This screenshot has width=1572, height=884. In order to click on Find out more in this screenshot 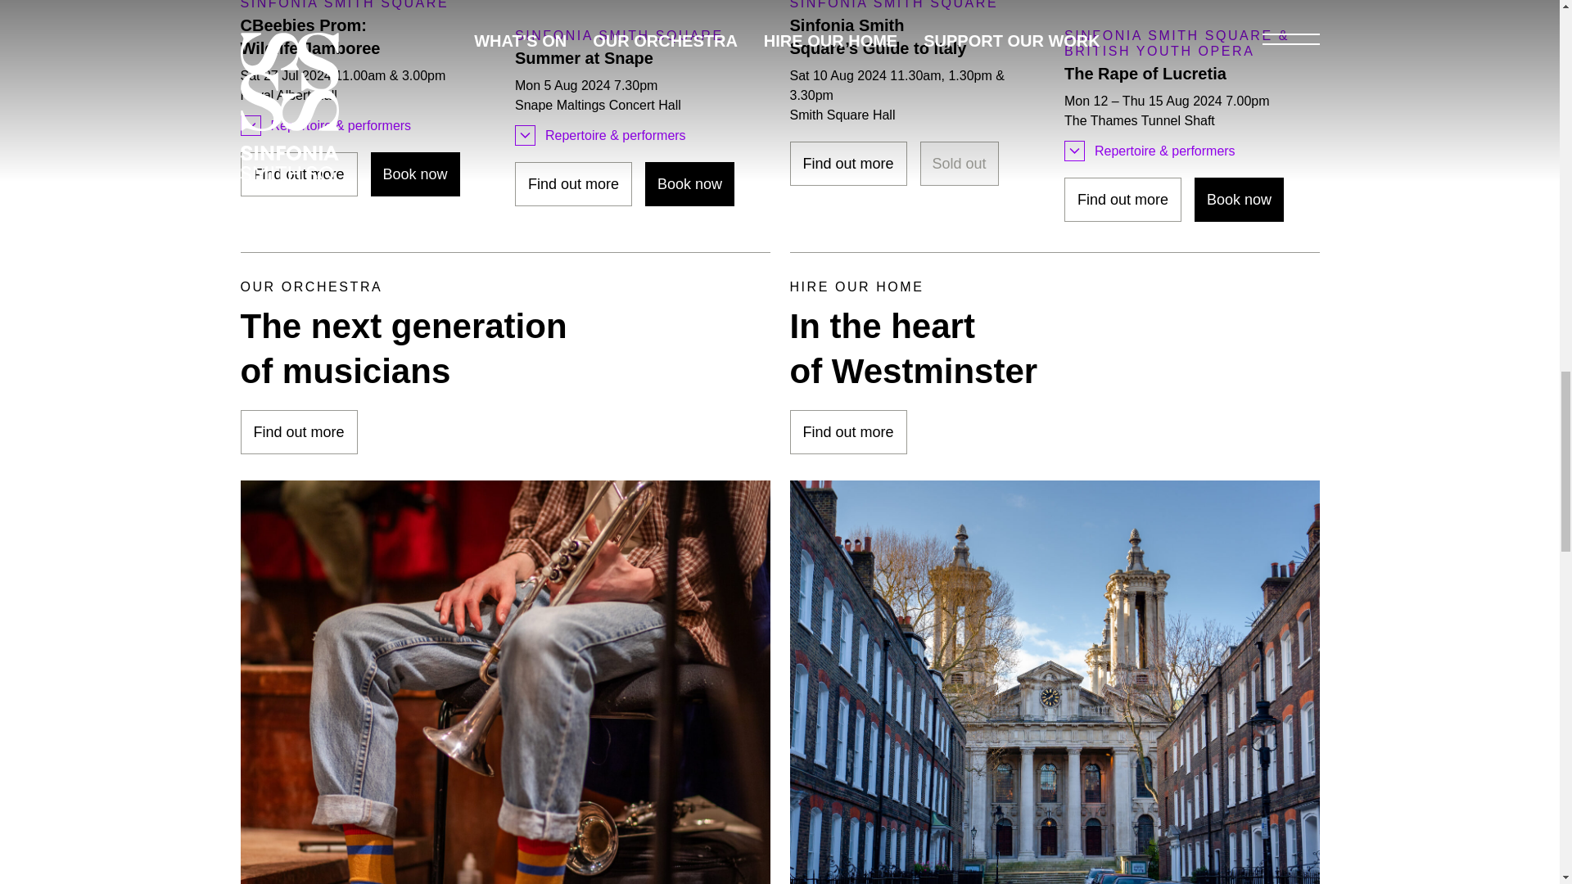, I will do `click(1123, 200)`.